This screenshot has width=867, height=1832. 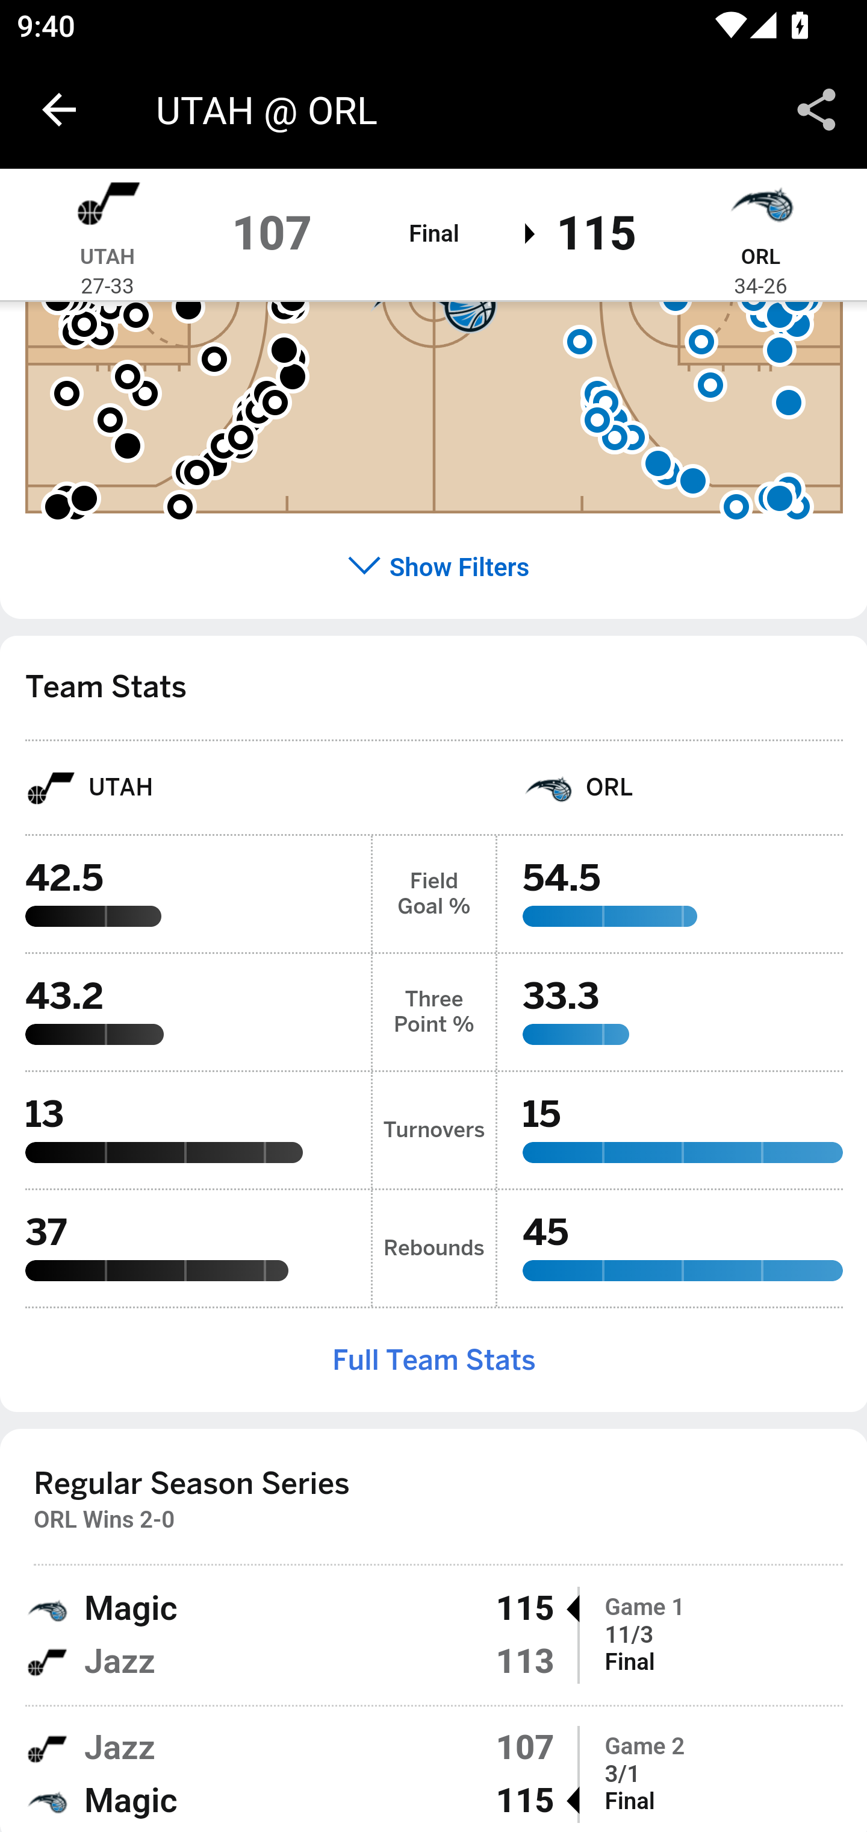 What do you see at coordinates (435, 568) in the screenshot?
I see `Show Filters` at bounding box center [435, 568].